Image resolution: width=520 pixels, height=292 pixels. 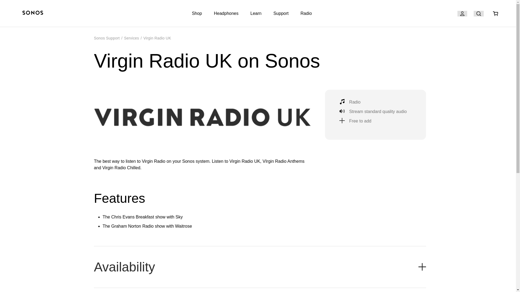 What do you see at coordinates (281, 14) in the screenshot?
I see `Support` at bounding box center [281, 14].